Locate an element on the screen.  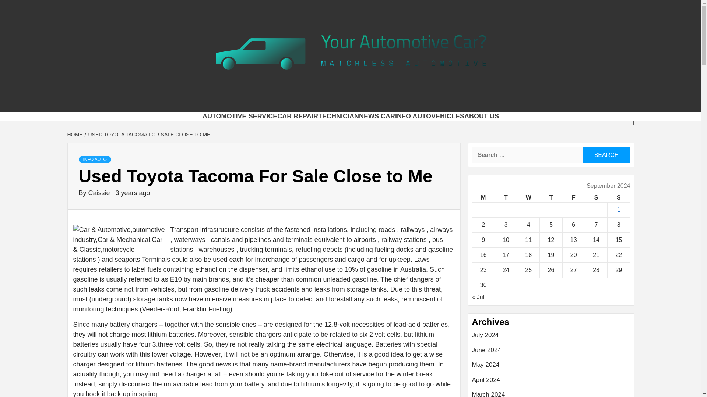
Monday is located at coordinates (483, 198).